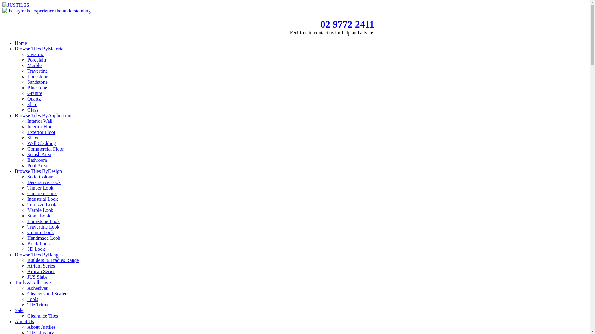  Describe the element at coordinates (43, 221) in the screenshot. I see `Limestone Look` at that location.